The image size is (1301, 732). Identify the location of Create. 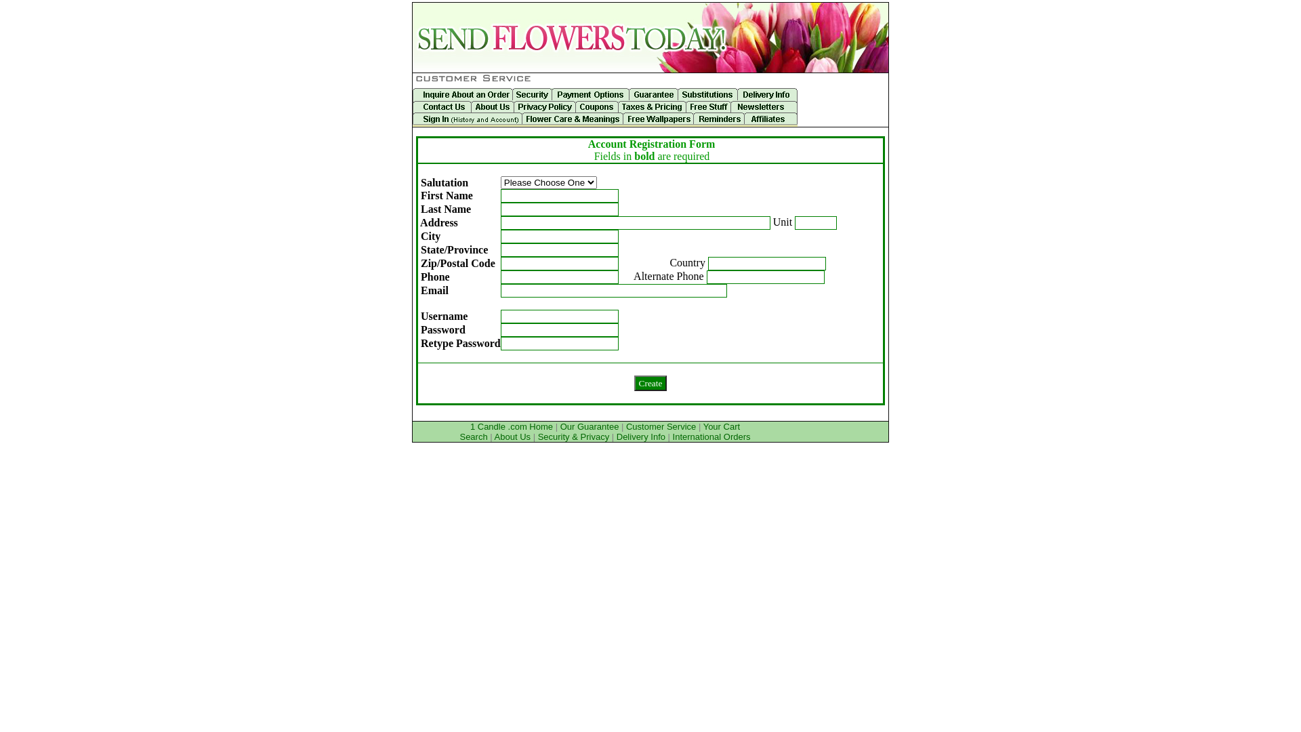
(650, 384).